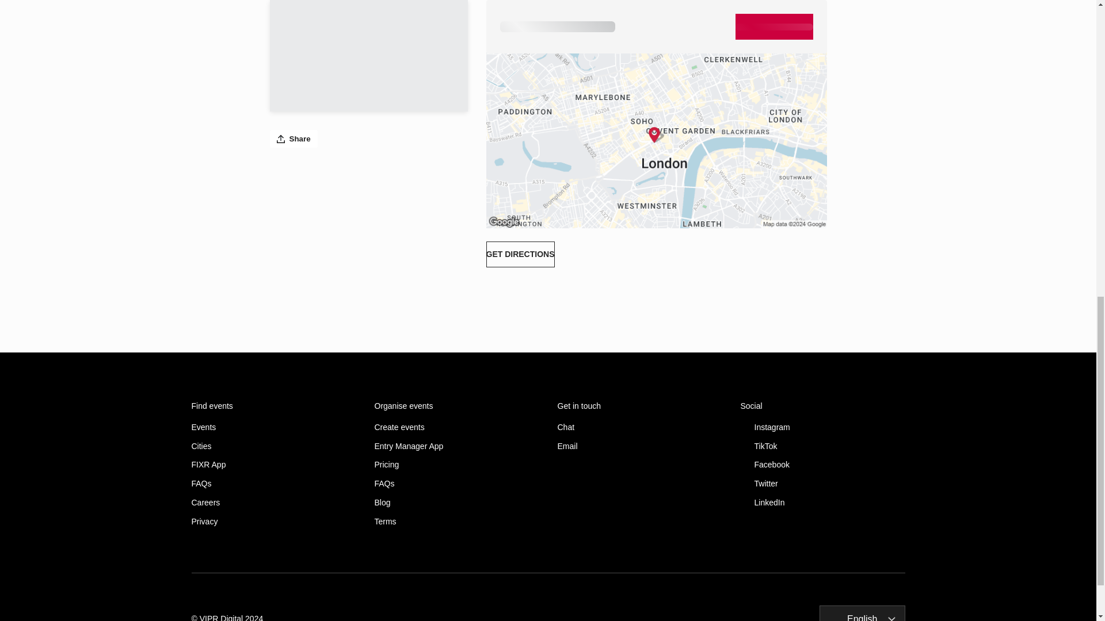 This screenshot has width=1105, height=621. Describe the element at coordinates (456, 521) in the screenshot. I see `Terms` at that location.